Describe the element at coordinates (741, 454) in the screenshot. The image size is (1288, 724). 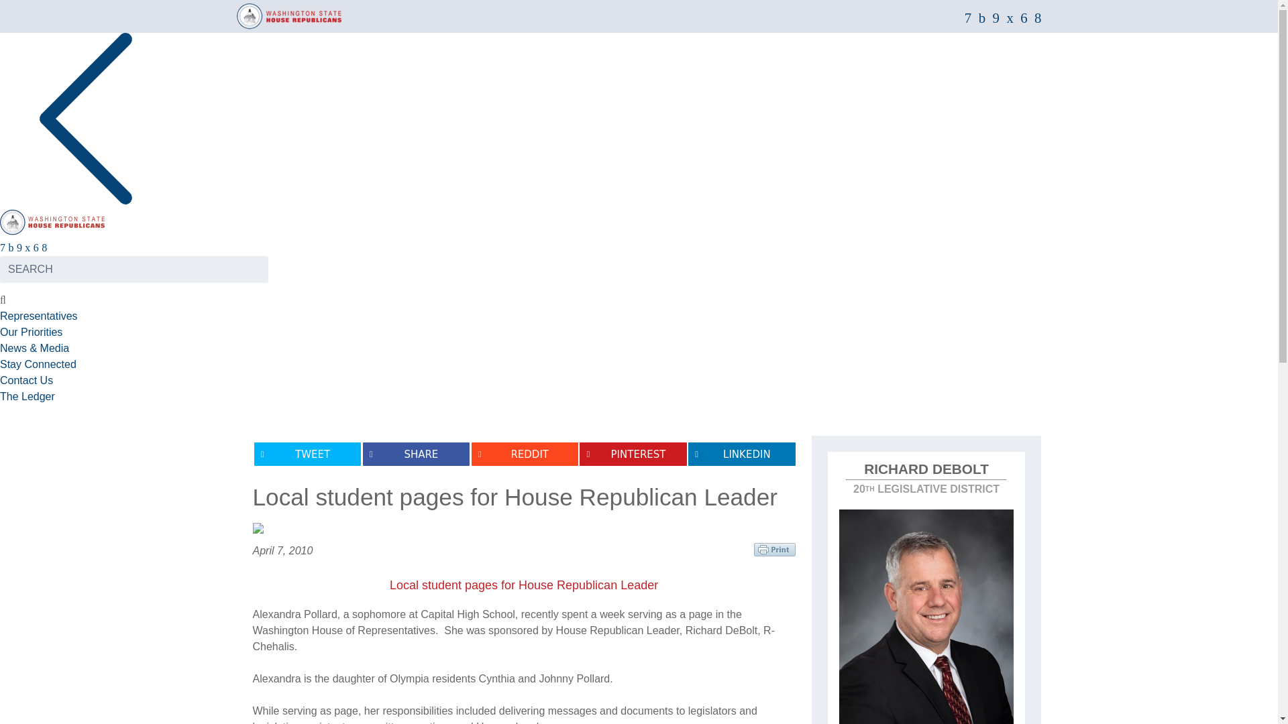
I see `LINKEDIN` at that location.